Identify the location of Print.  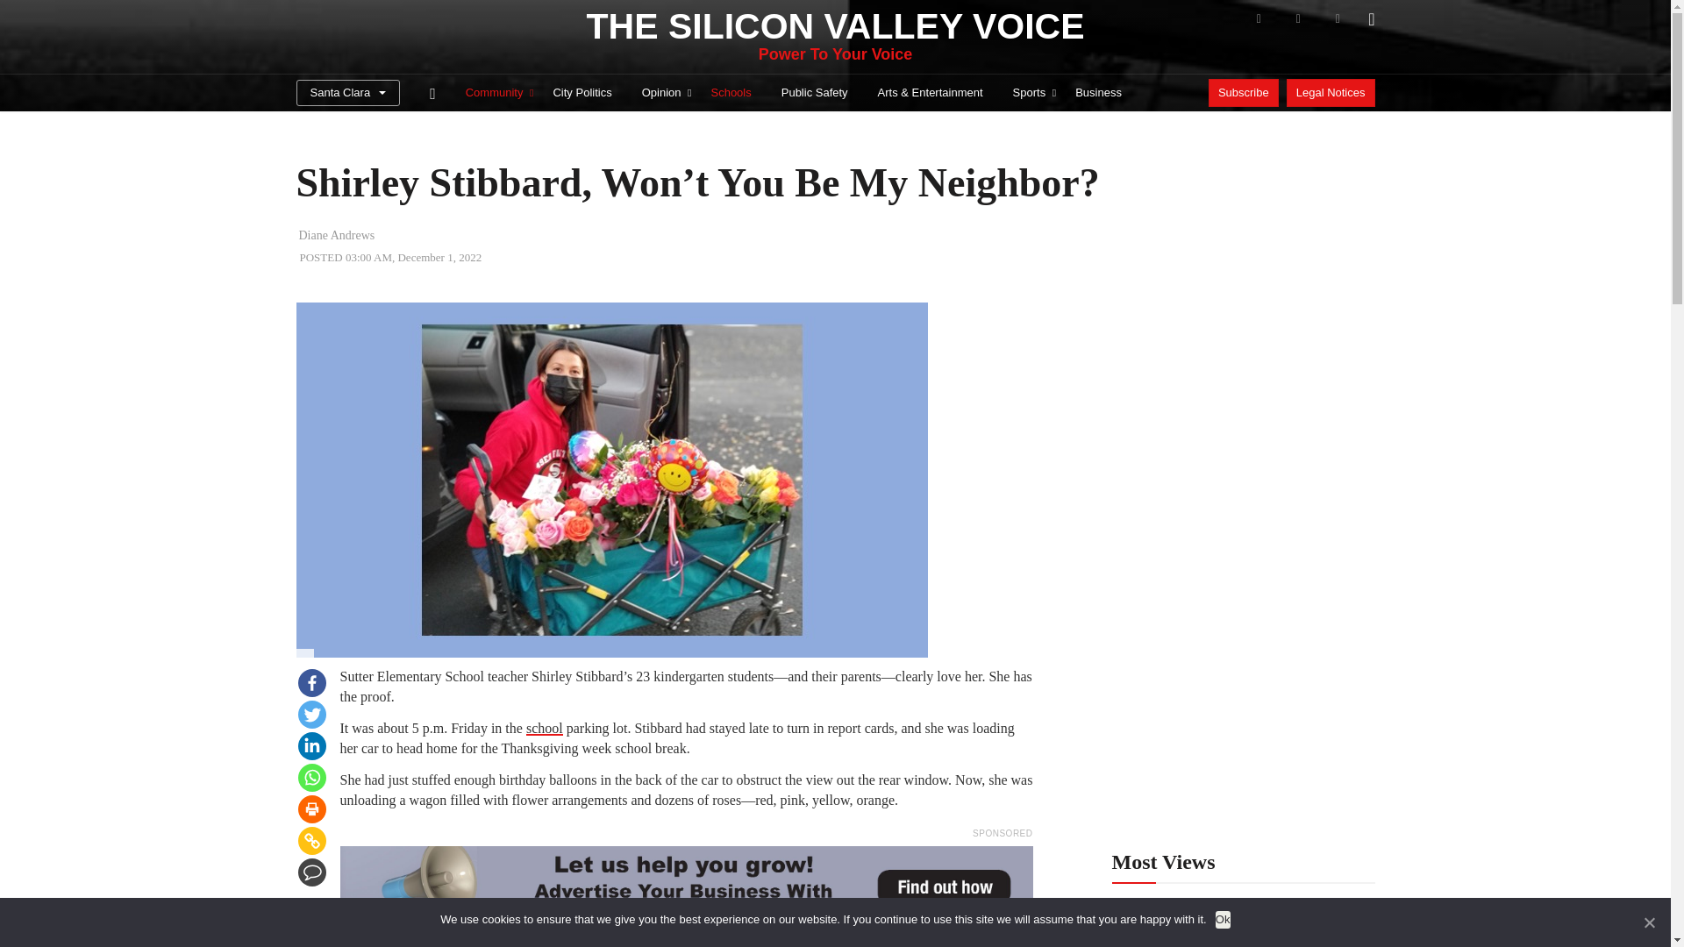
(312, 808).